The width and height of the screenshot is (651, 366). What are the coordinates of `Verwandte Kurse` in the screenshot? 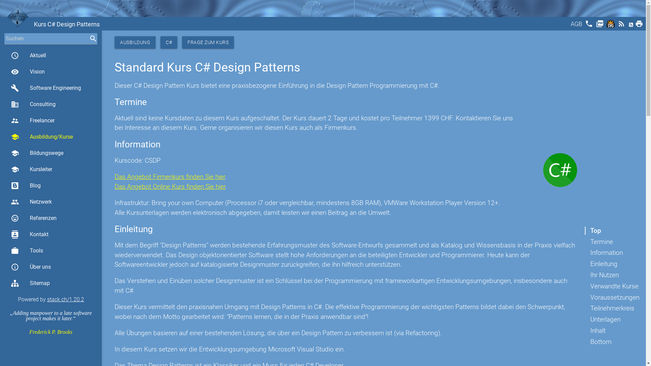 It's located at (612, 286).